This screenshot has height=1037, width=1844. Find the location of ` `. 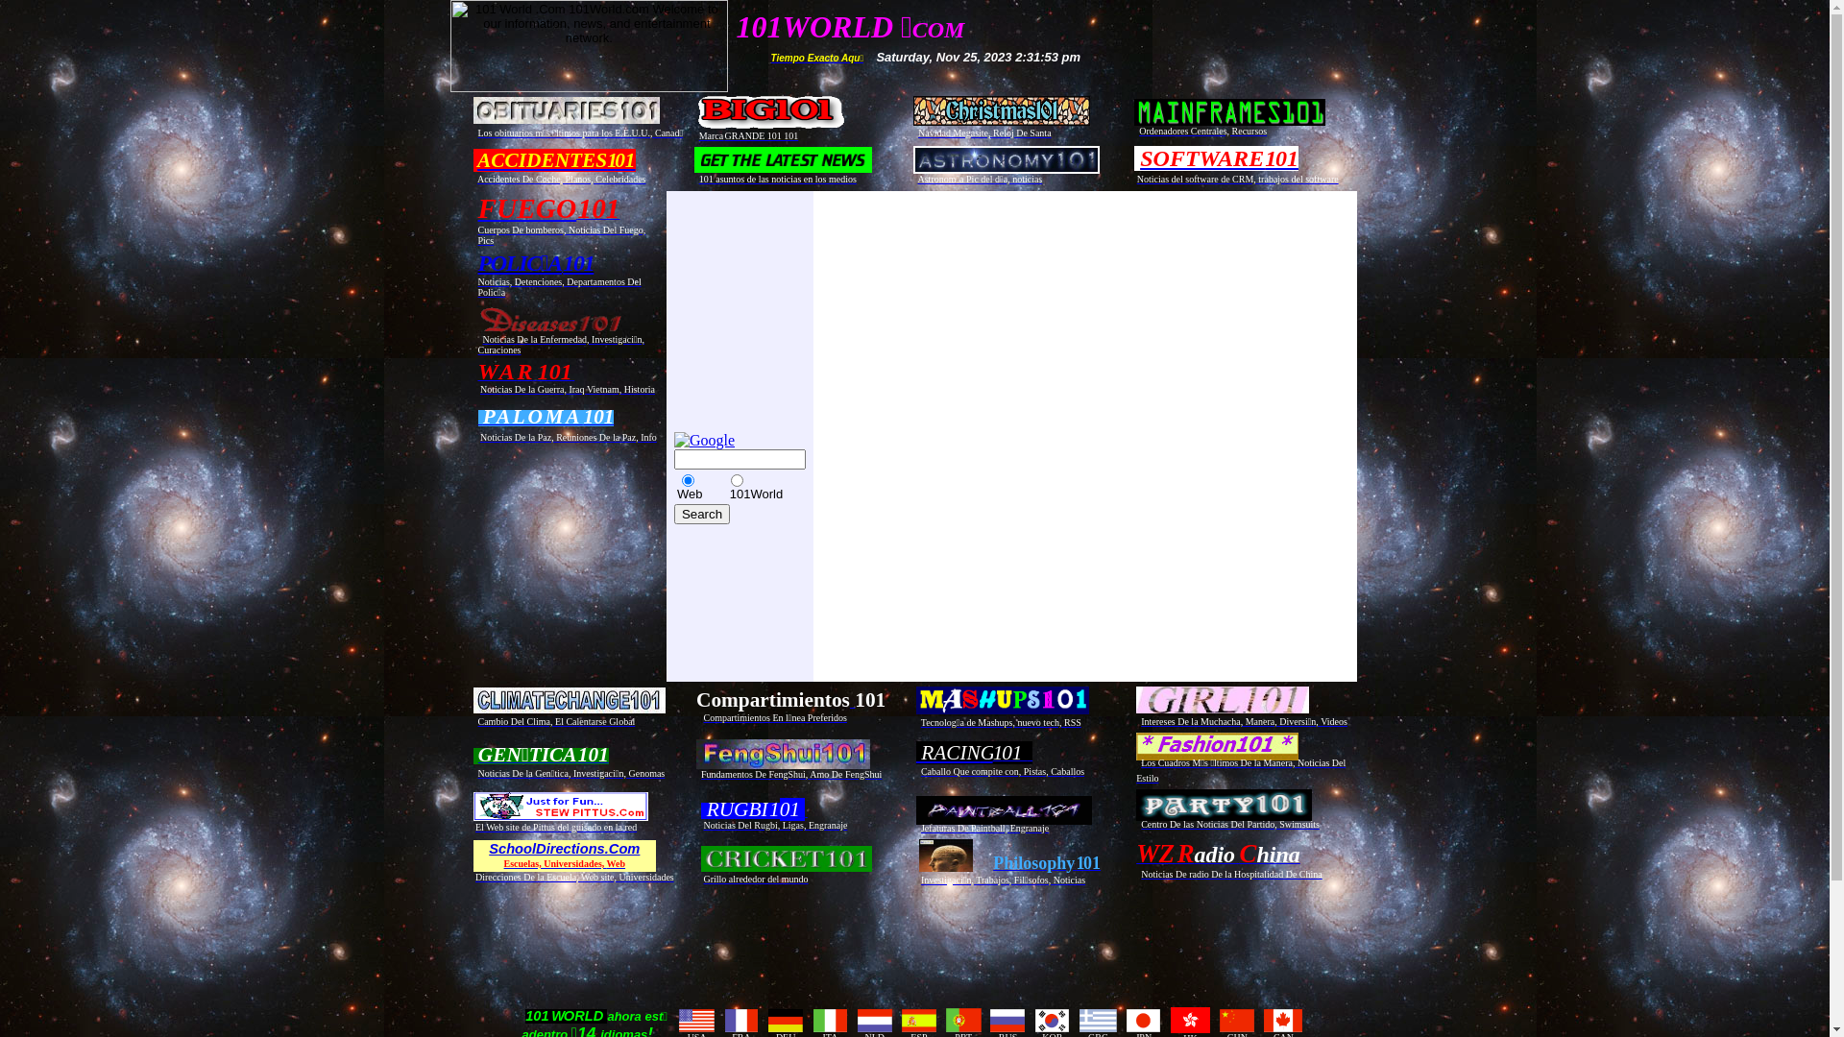

  is located at coordinates (536, 374).